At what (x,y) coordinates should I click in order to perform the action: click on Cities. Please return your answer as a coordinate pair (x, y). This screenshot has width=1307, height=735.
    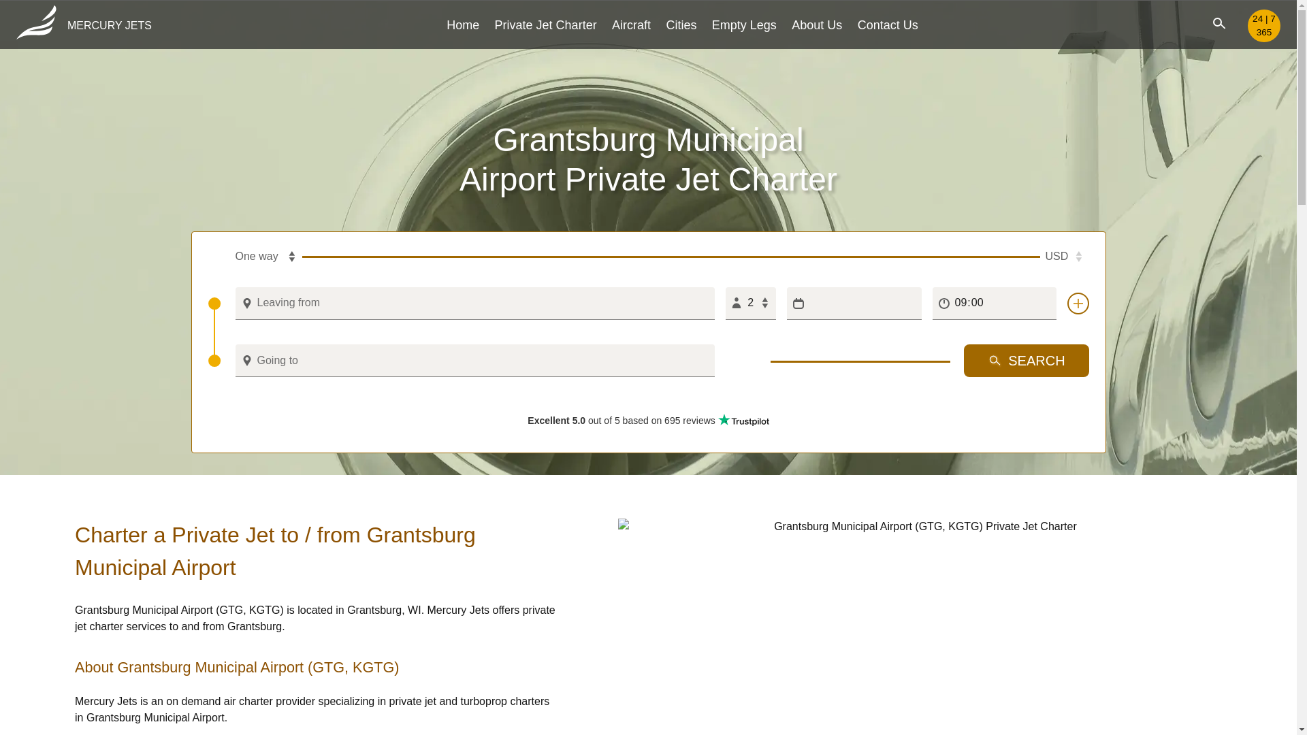
    Looking at the image, I should click on (681, 24).